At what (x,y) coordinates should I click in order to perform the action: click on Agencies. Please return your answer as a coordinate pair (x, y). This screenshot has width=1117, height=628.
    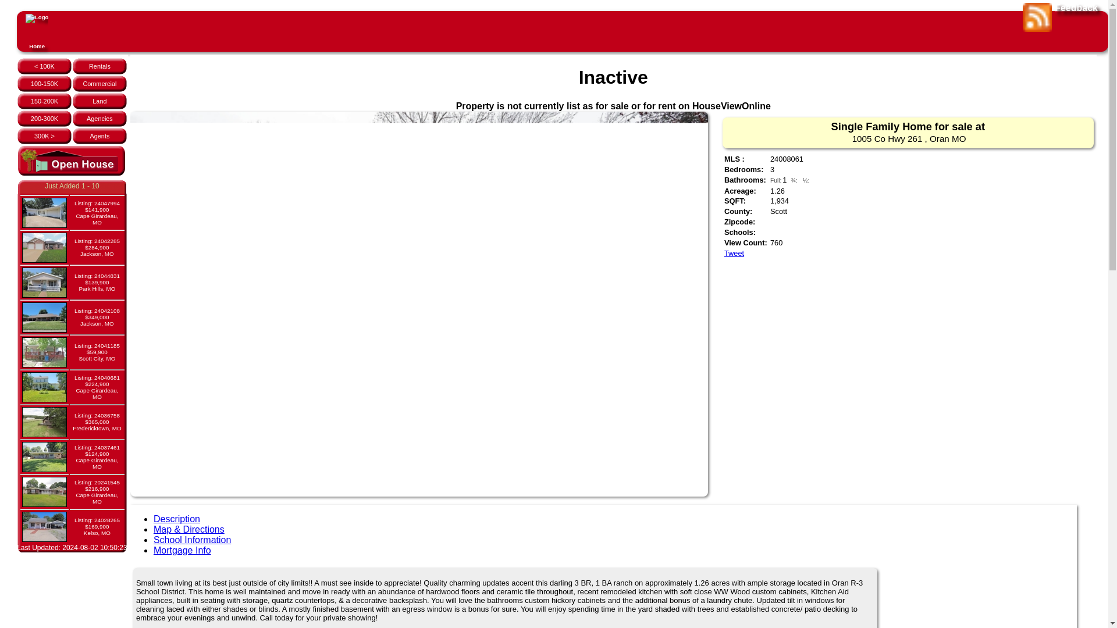
    Looking at the image, I should click on (99, 118).